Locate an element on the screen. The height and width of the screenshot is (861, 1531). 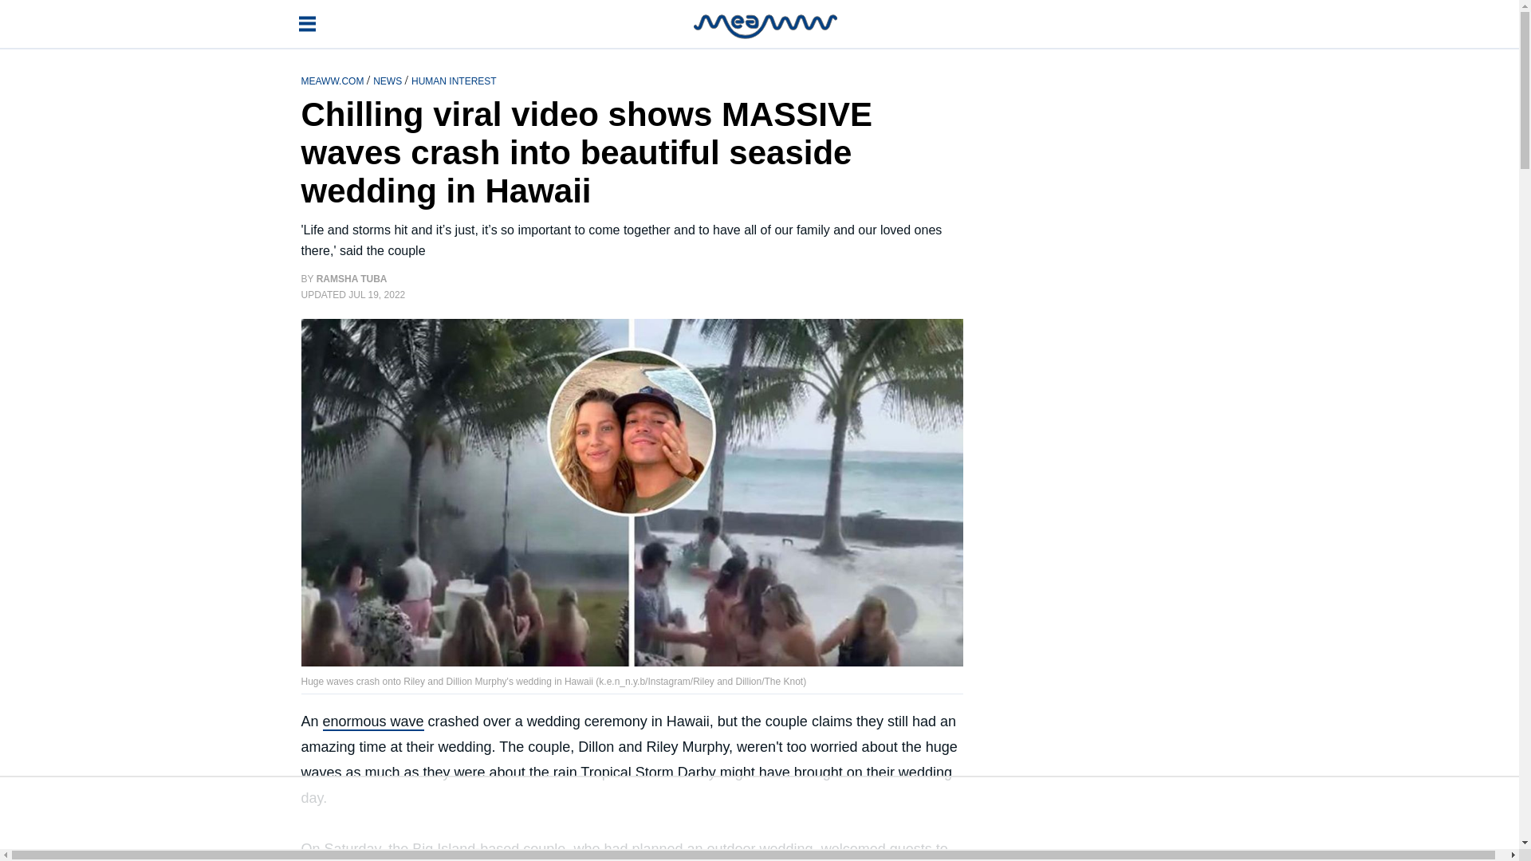
RAMSHA TUBA is located at coordinates (352, 279).